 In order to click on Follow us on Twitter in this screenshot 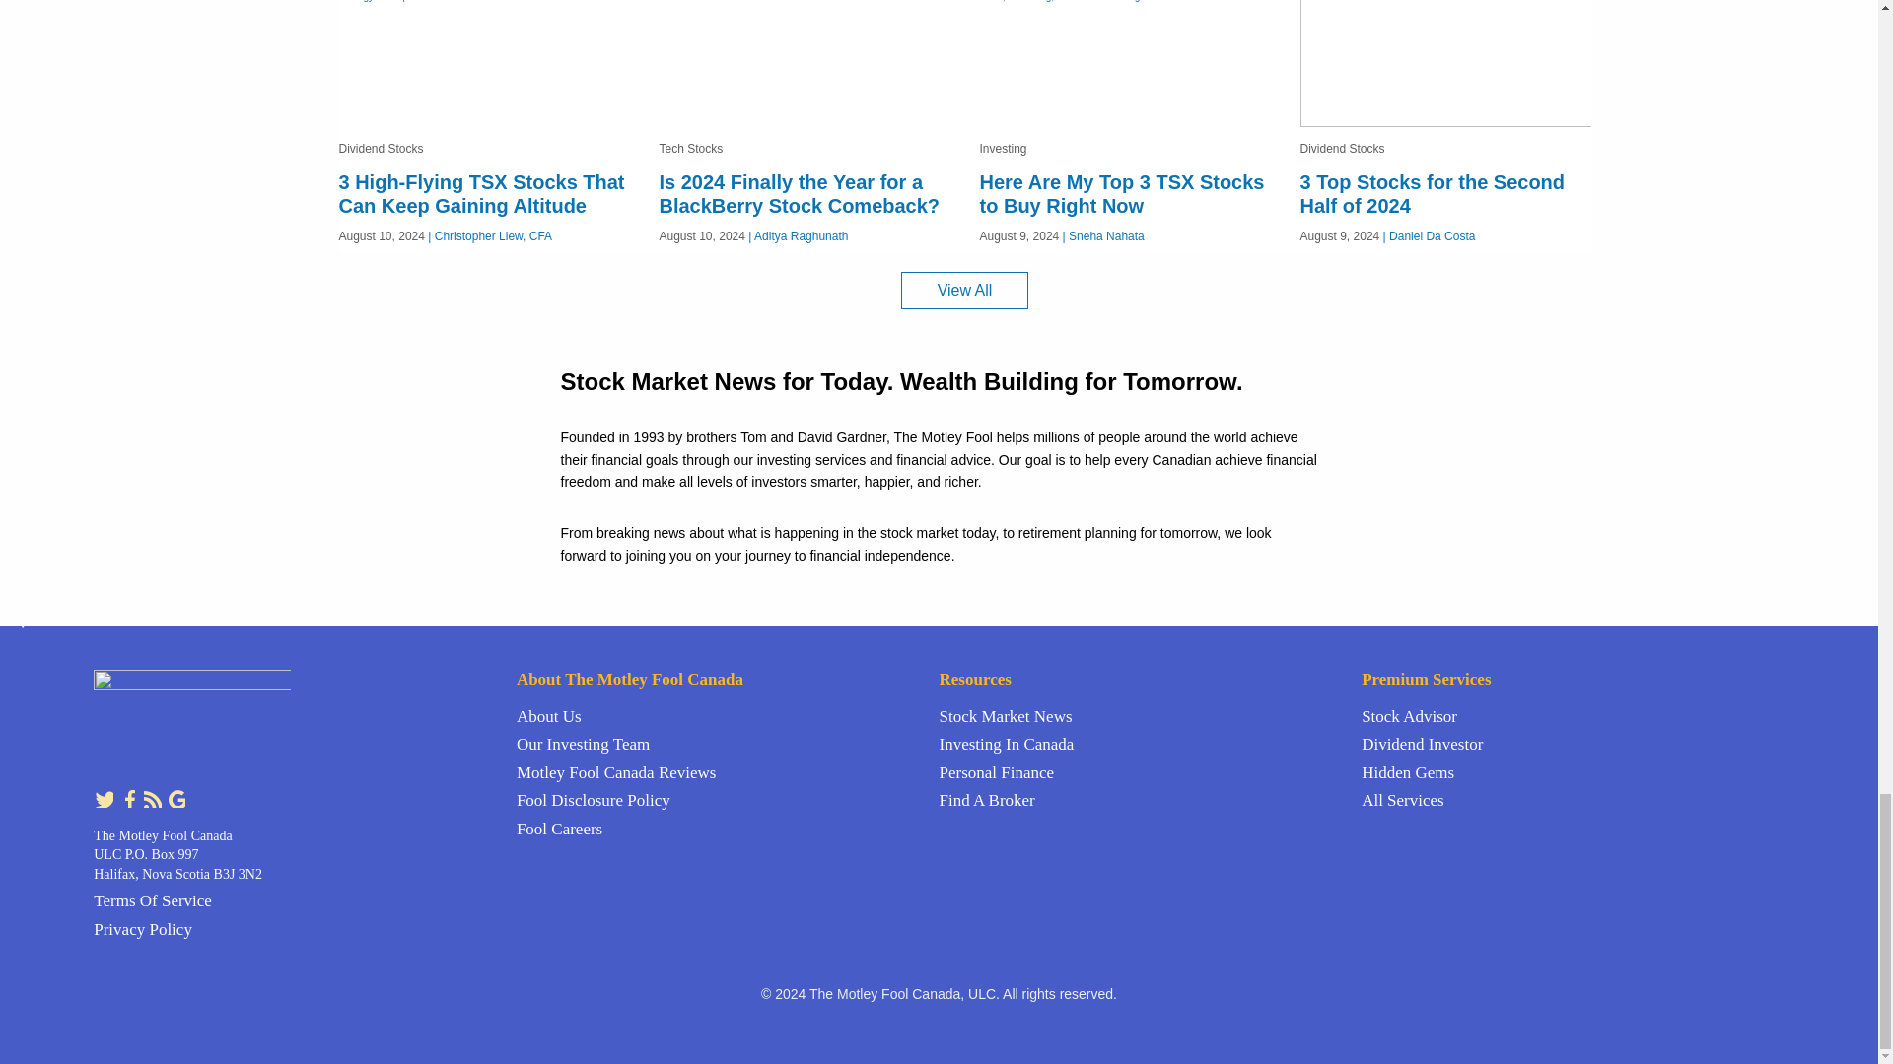, I will do `click(105, 797)`.